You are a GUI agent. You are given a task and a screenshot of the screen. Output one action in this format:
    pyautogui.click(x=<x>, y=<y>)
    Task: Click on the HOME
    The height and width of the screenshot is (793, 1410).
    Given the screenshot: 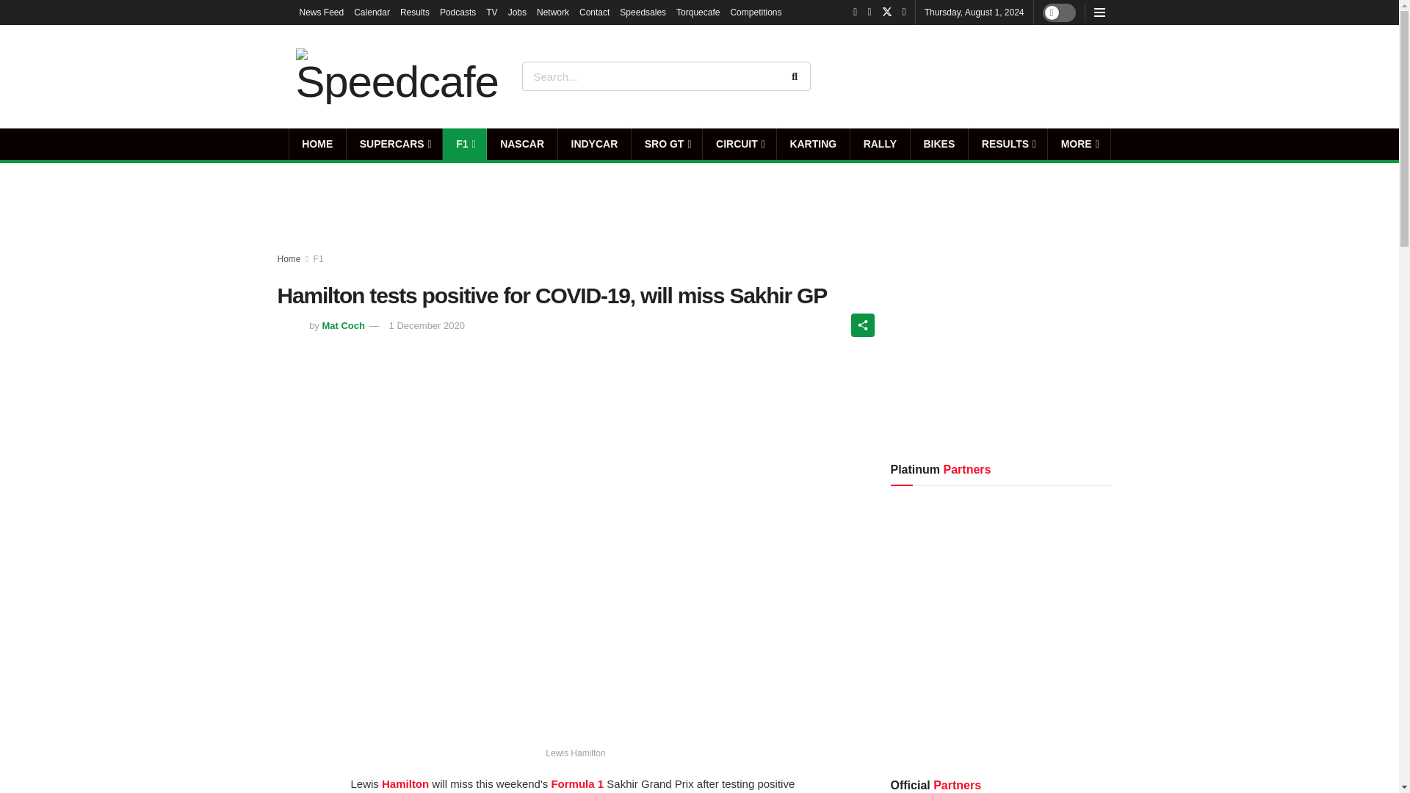 What is the action you would take?
    pyautogui.click(x=317, y=144)
    